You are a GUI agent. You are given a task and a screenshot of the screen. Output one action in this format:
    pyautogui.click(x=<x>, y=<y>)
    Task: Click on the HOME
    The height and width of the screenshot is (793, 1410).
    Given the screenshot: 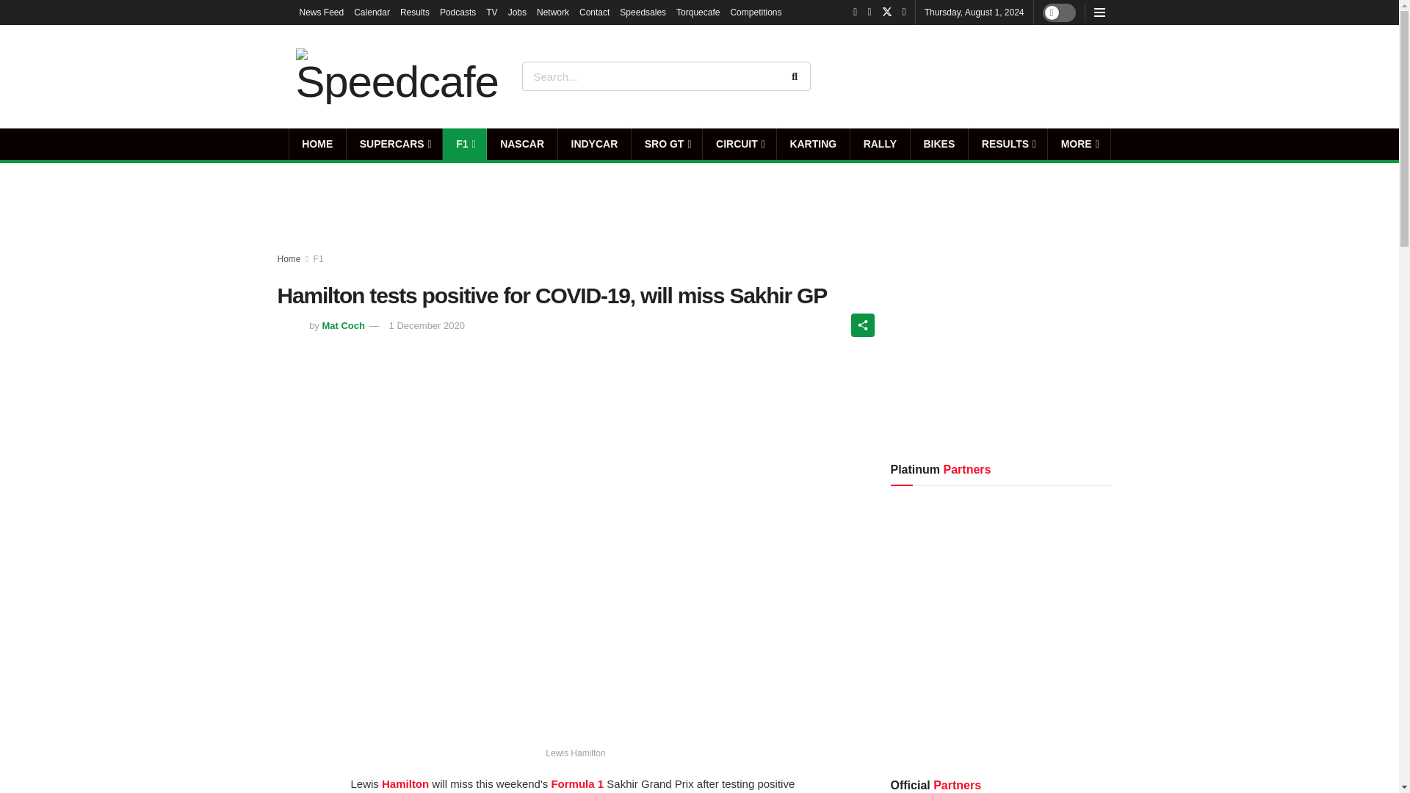 What is the action you would take?
    pyautogui.click(x=317, y=144)
    